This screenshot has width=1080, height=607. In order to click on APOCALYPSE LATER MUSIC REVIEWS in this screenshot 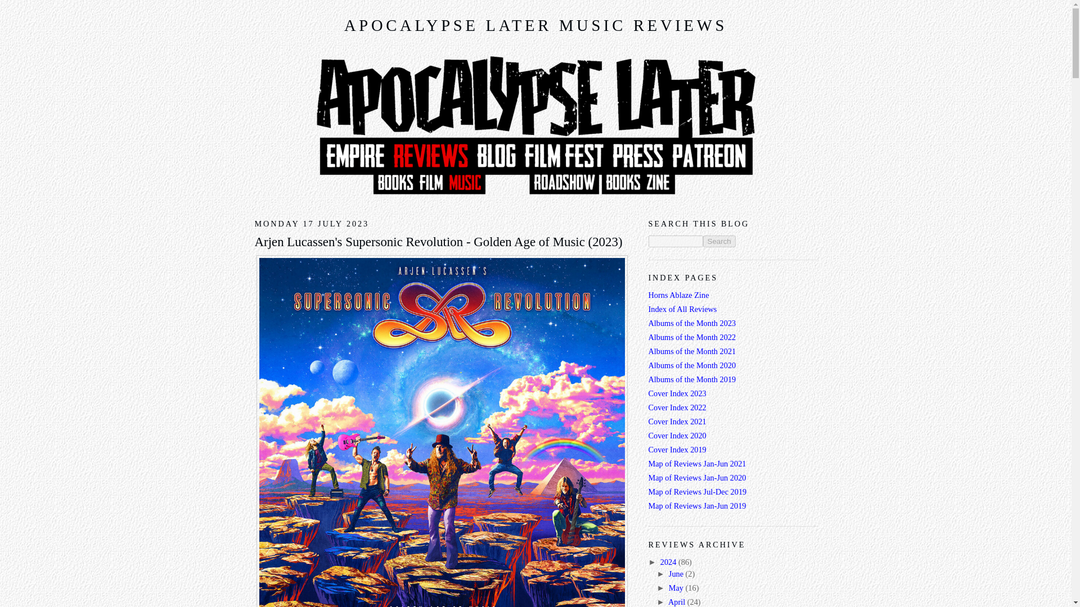, I will do `click(535, 25)`.